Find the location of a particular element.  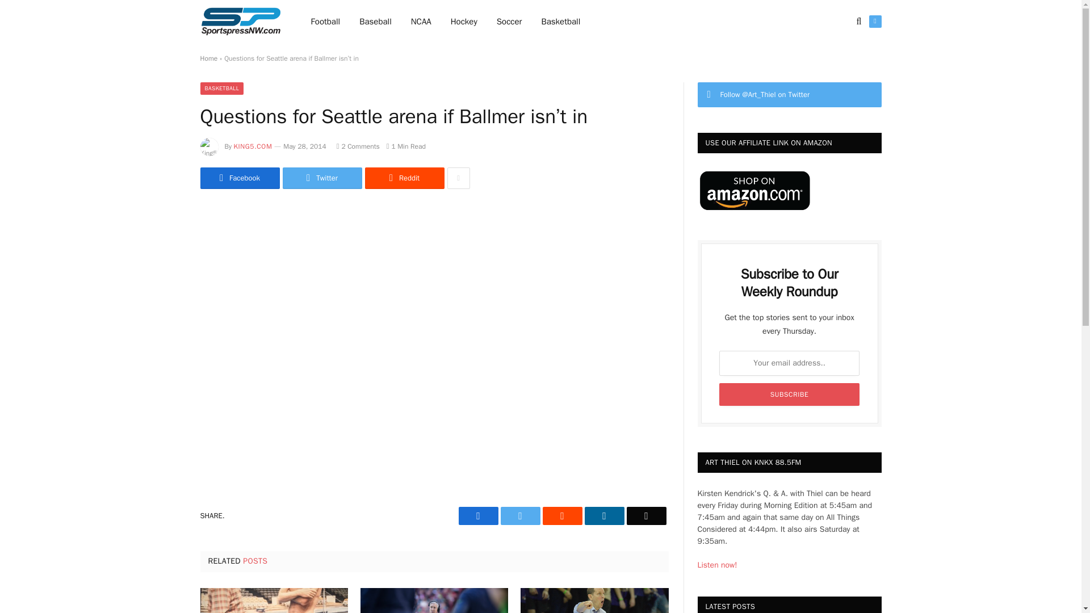

2 Comments is located at coordinates (358, 146).